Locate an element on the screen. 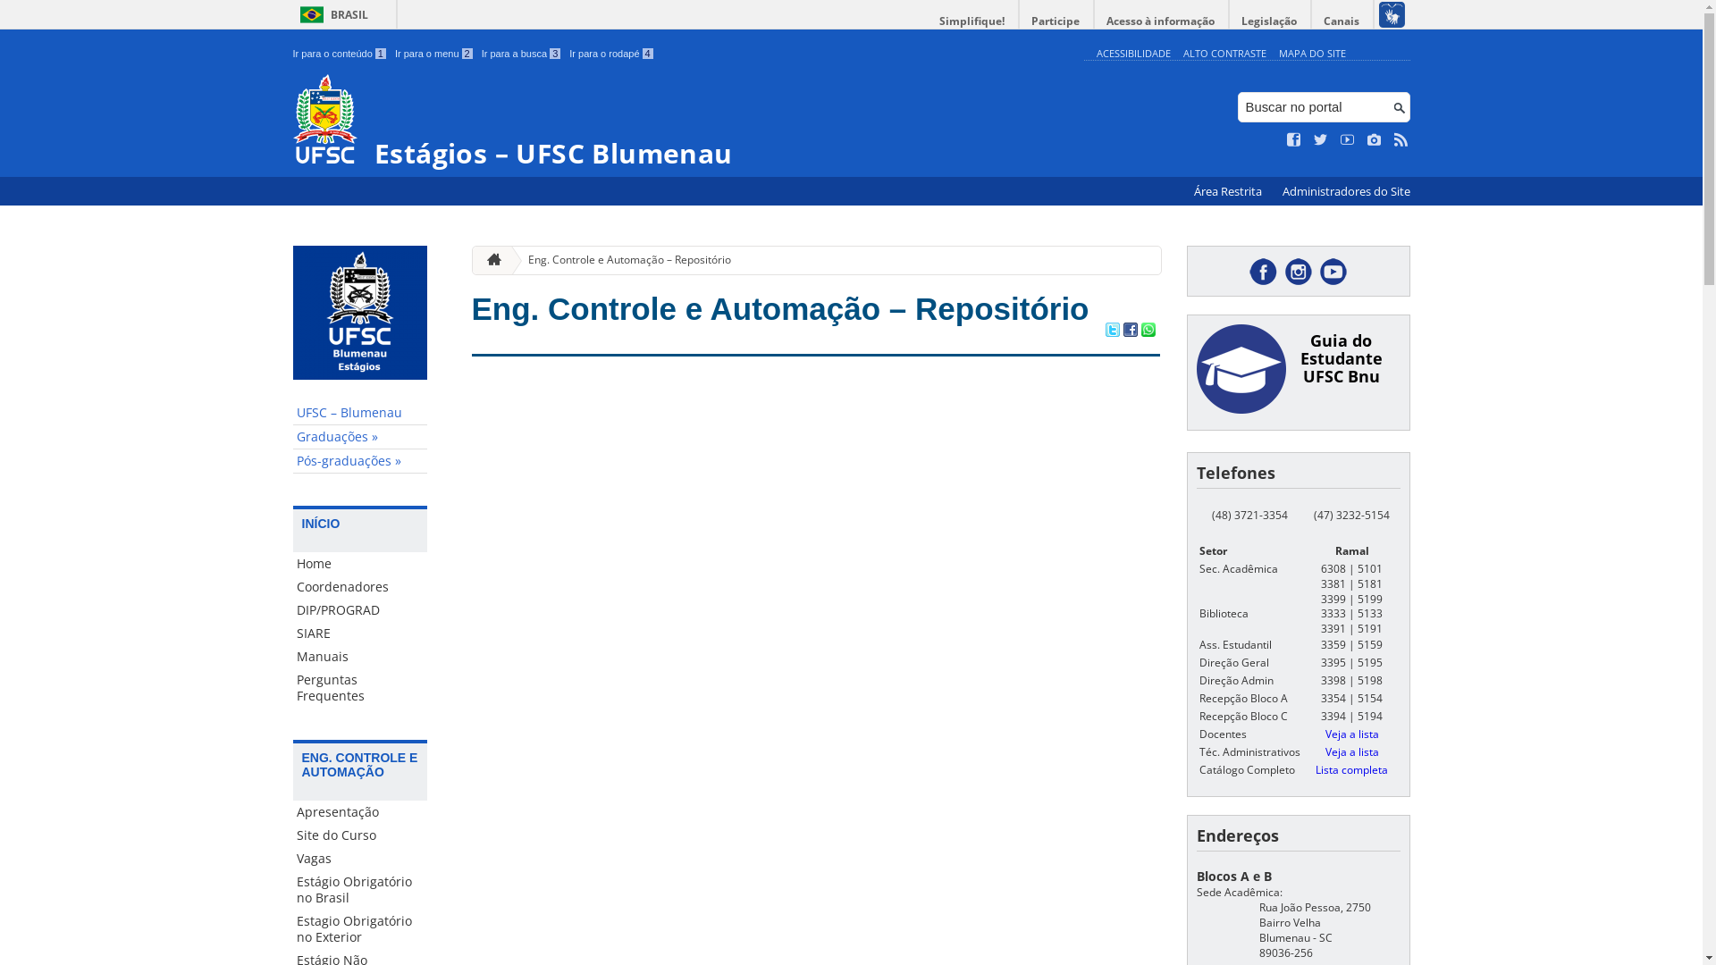 The width and height of the screenshot is (1716, 965). Coordenadores is located at coordinates (360, 587).